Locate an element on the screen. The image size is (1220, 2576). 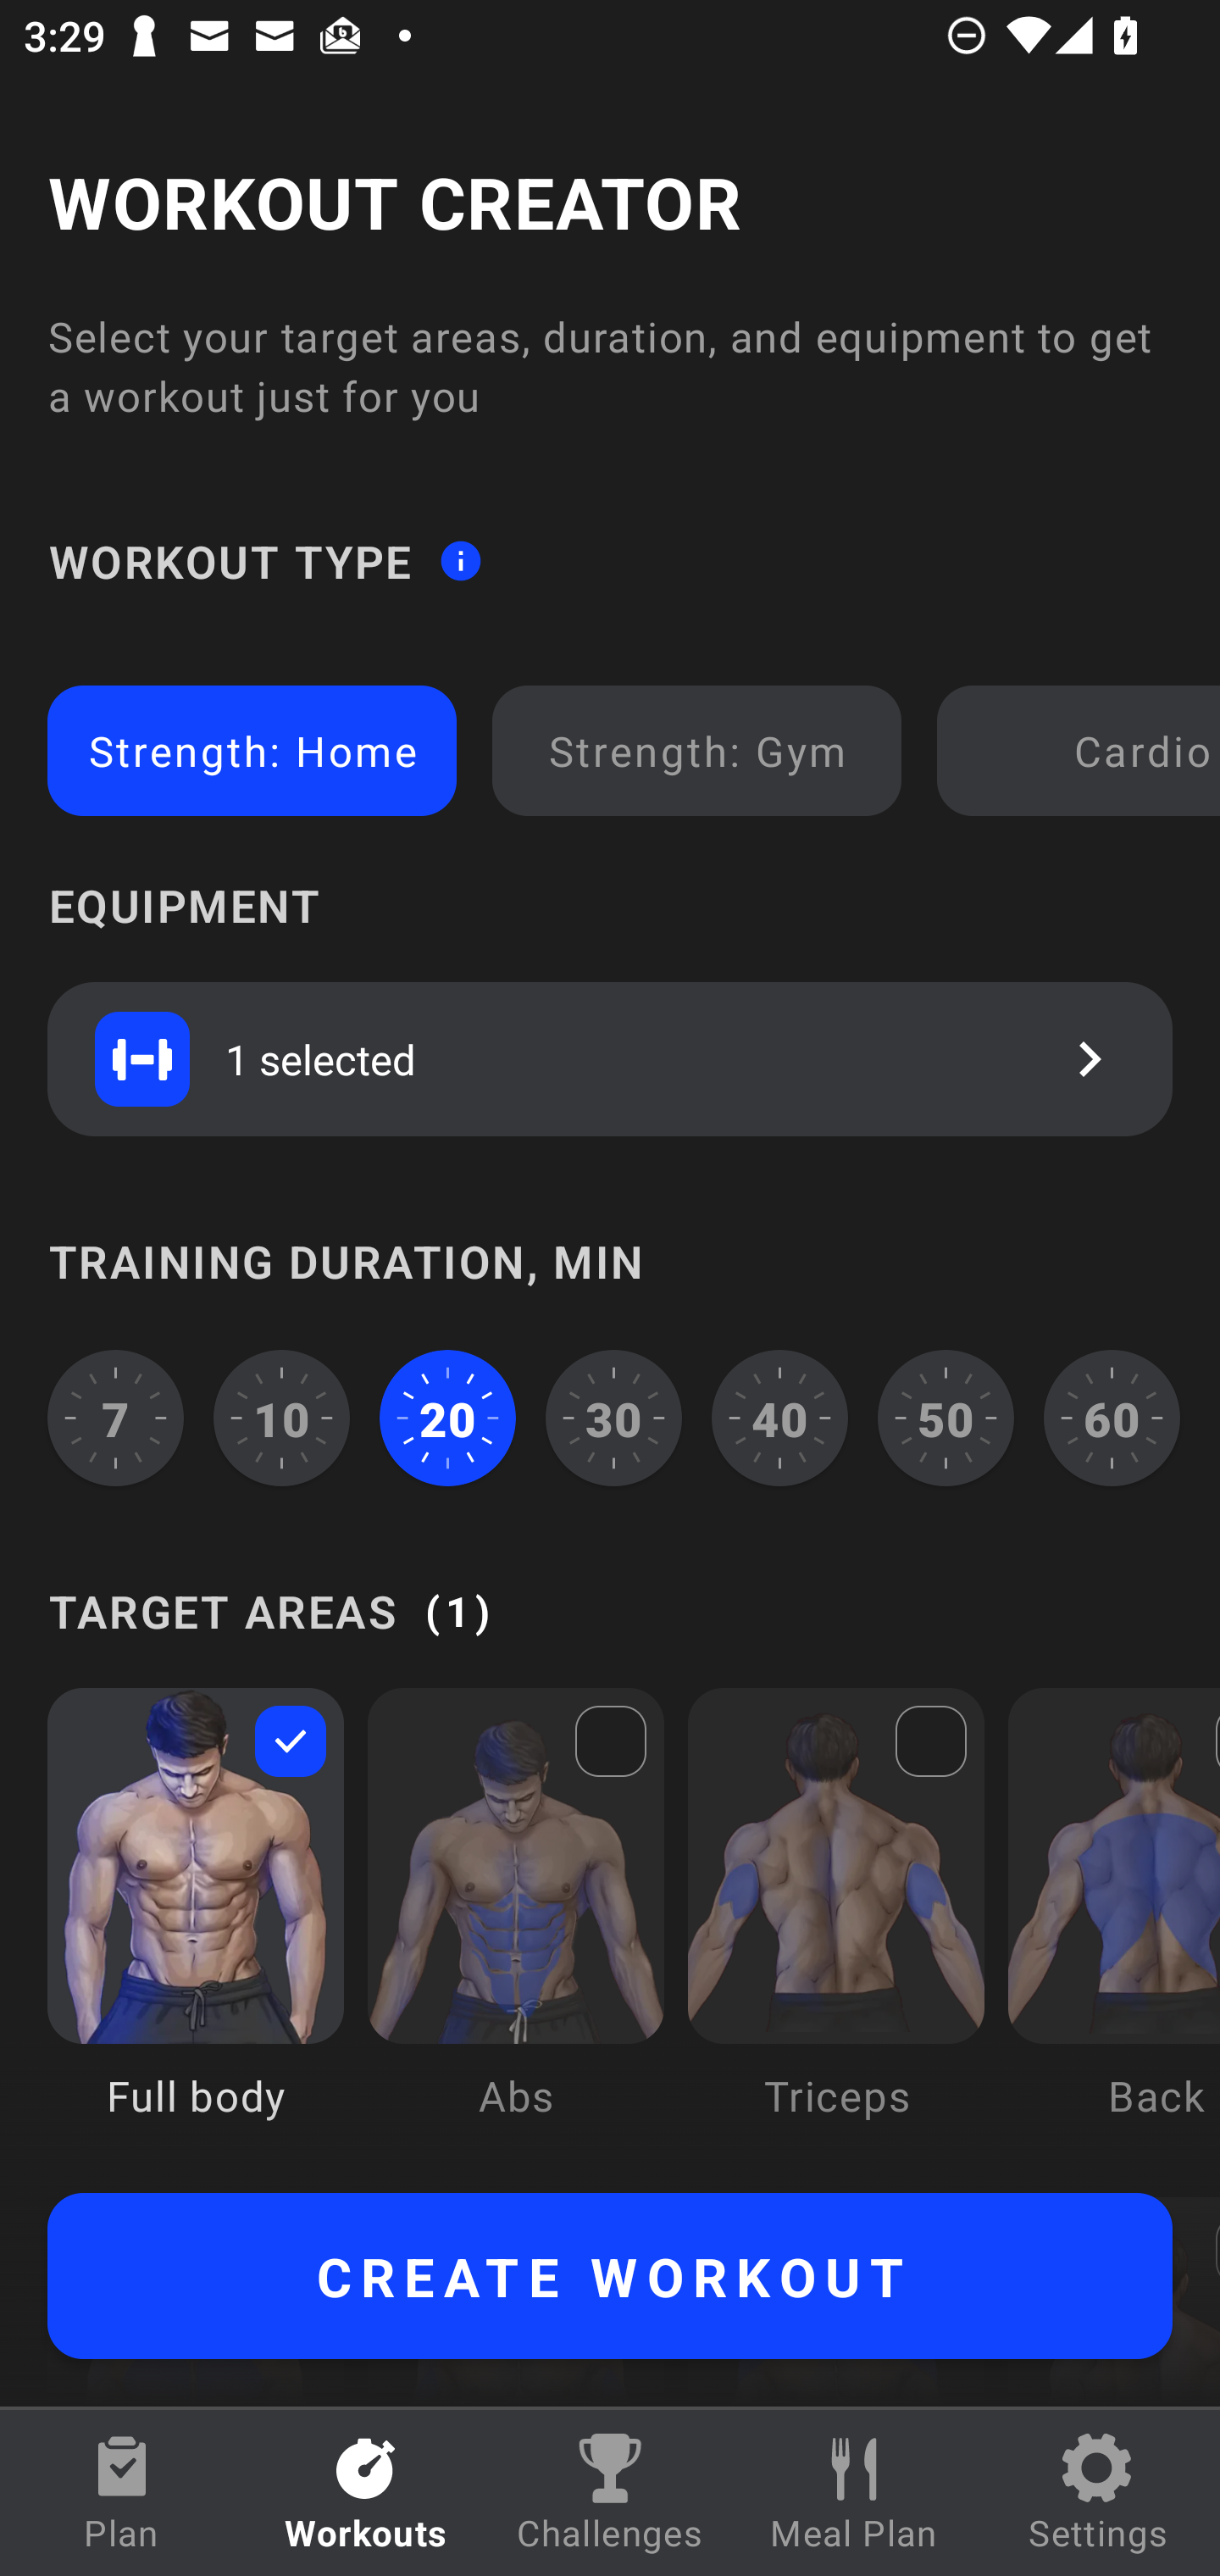
10 is located at coordinates (282, 1418).